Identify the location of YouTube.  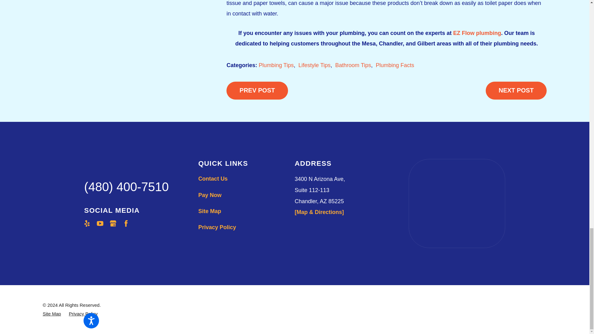
(100, 223).